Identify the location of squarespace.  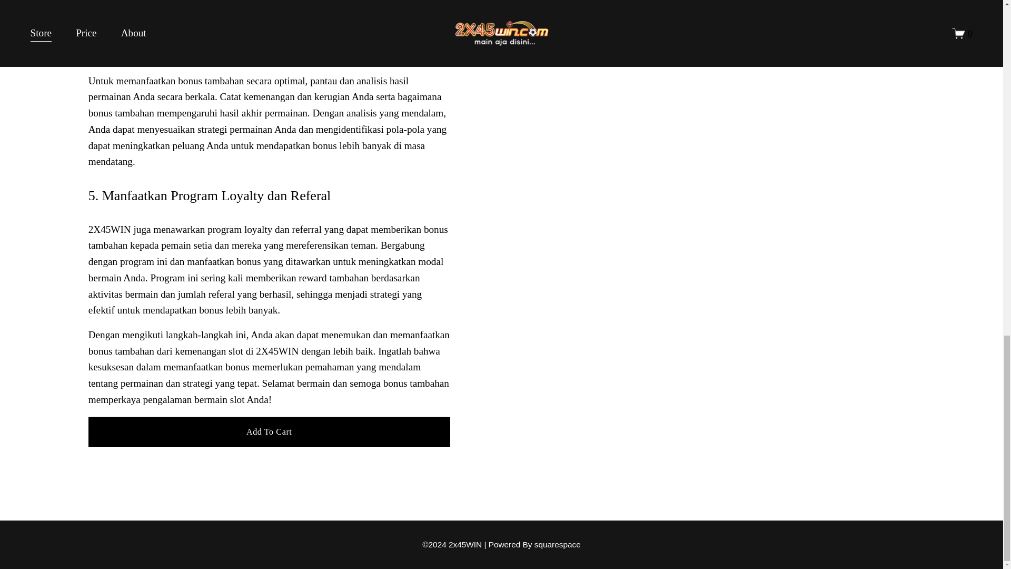
(557, 544).